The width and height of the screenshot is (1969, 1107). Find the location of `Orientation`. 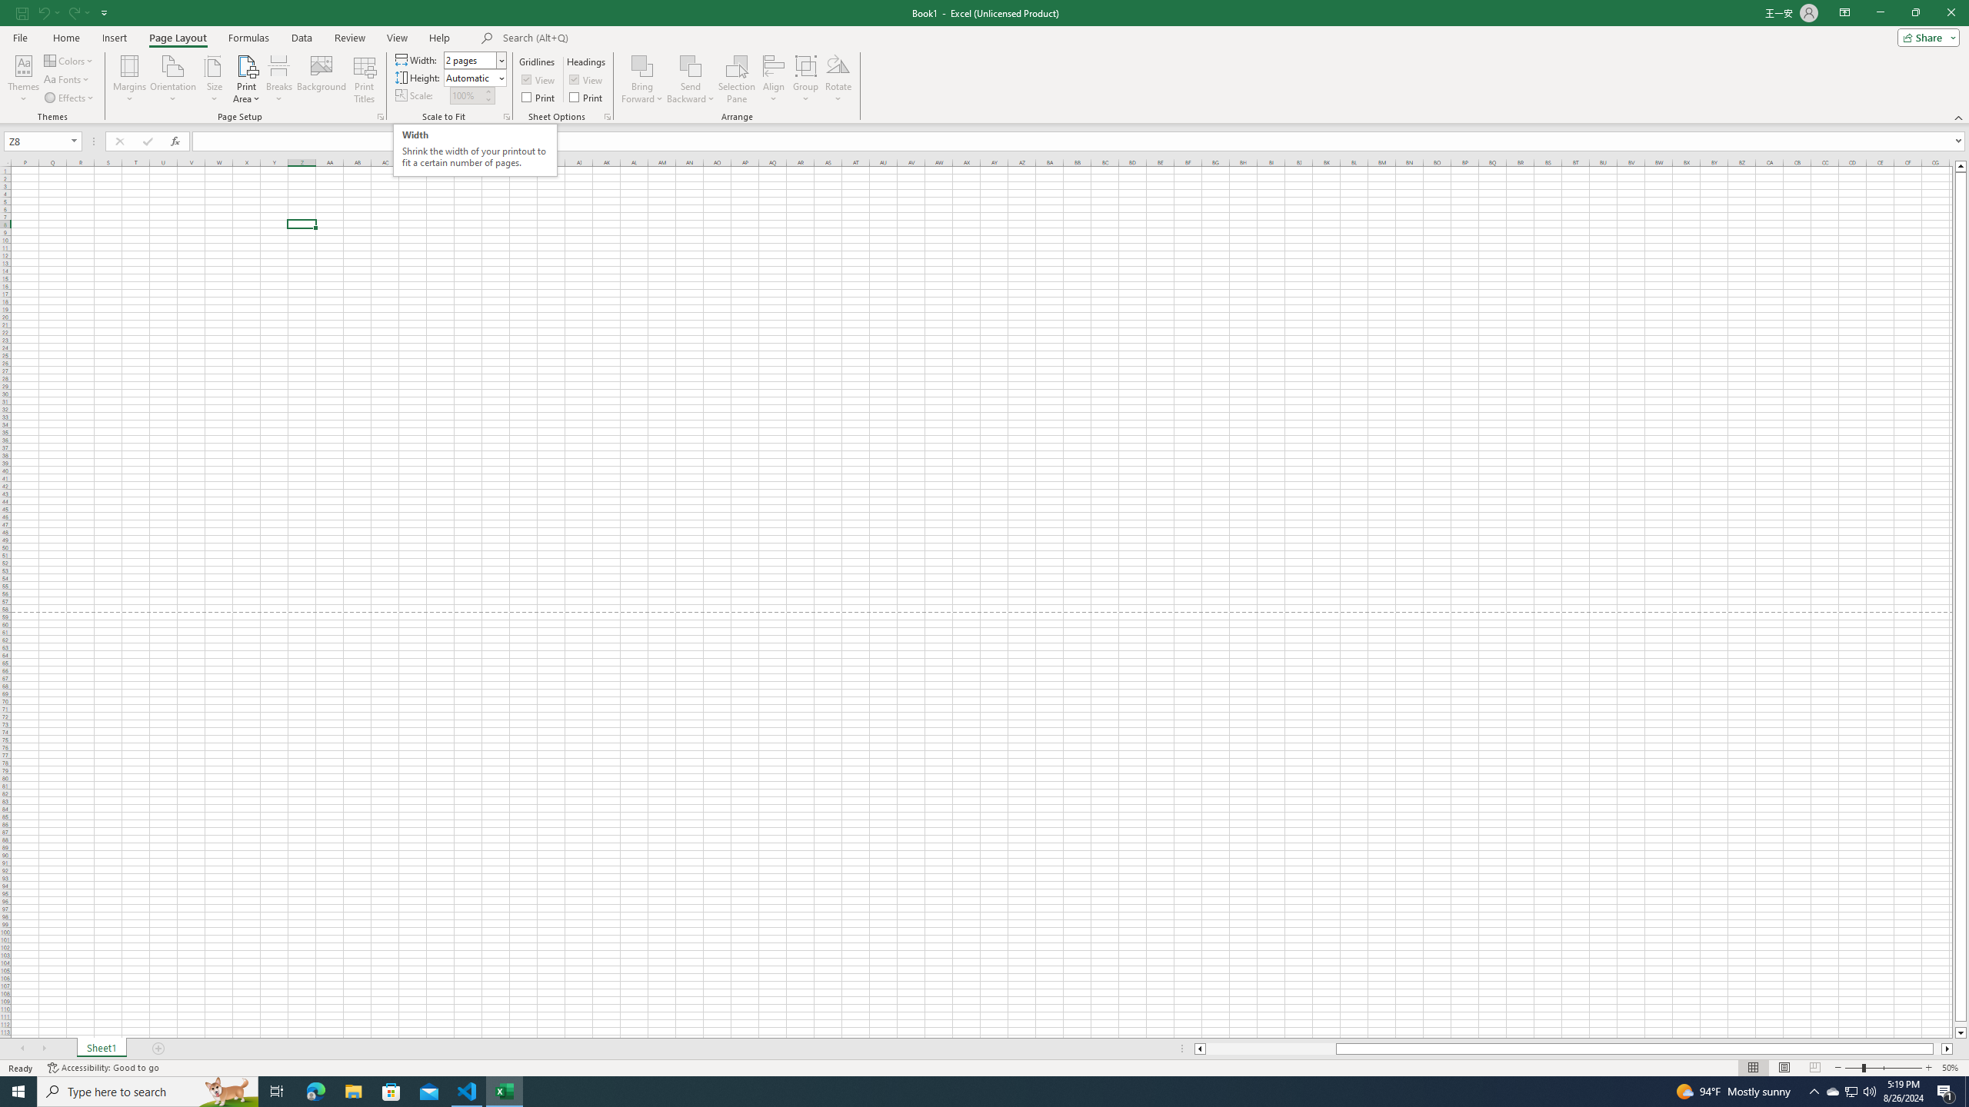

Orientation is located at coordinates (173, 79).